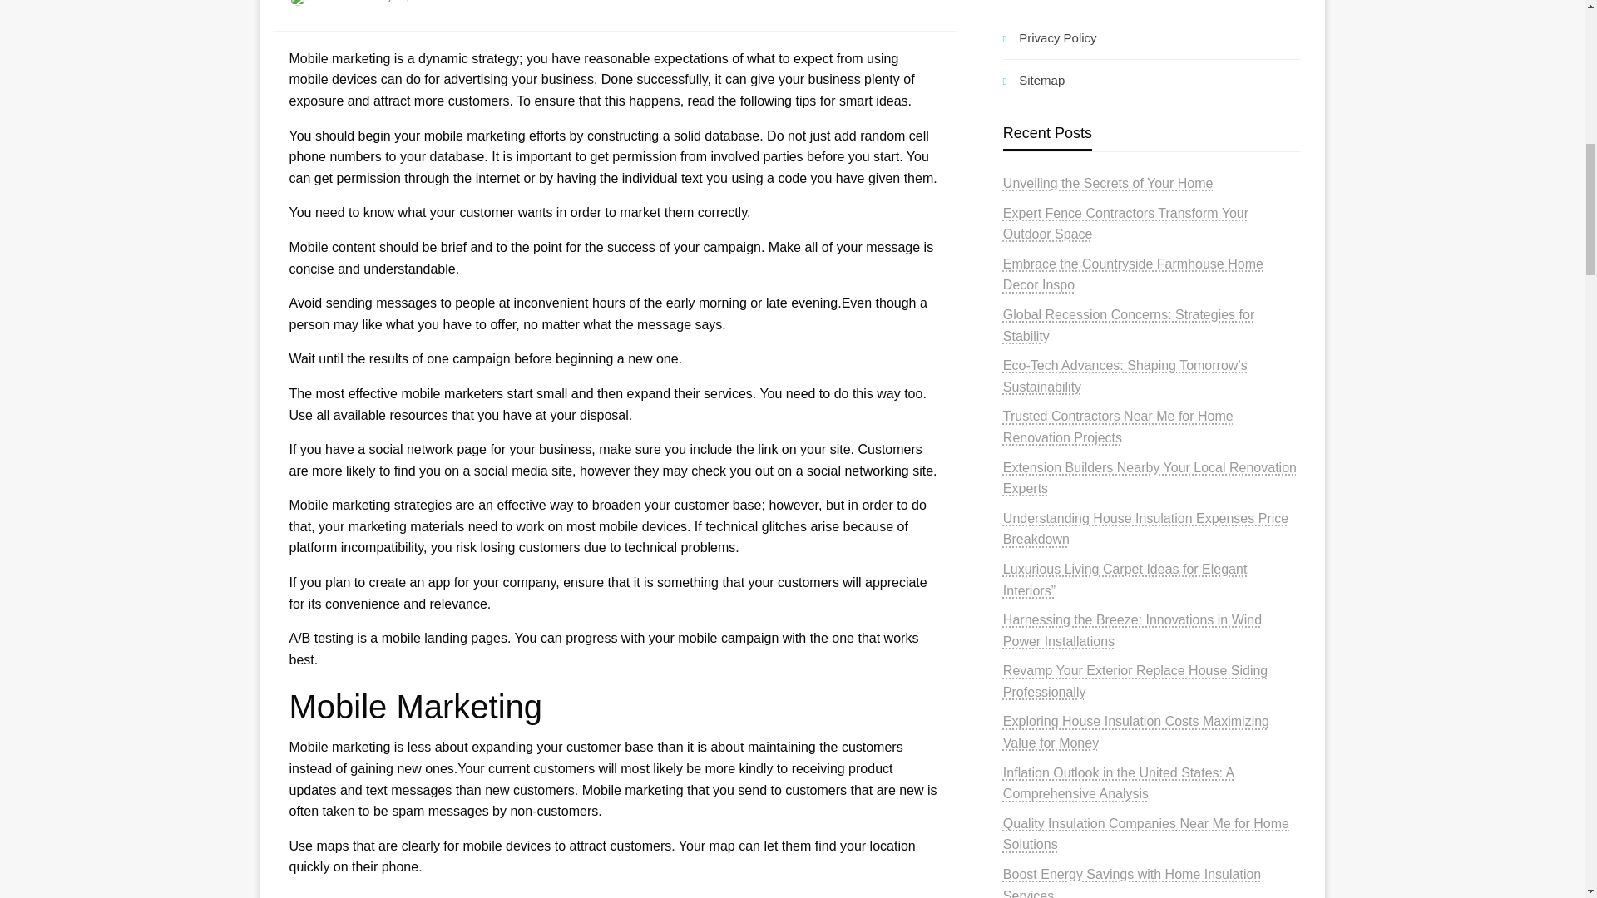 The height and width of the screenshot is (898, 1597). Describe the element at coordinates (404, 2) in the screenshot. I see `May 31, 2024` at that location.